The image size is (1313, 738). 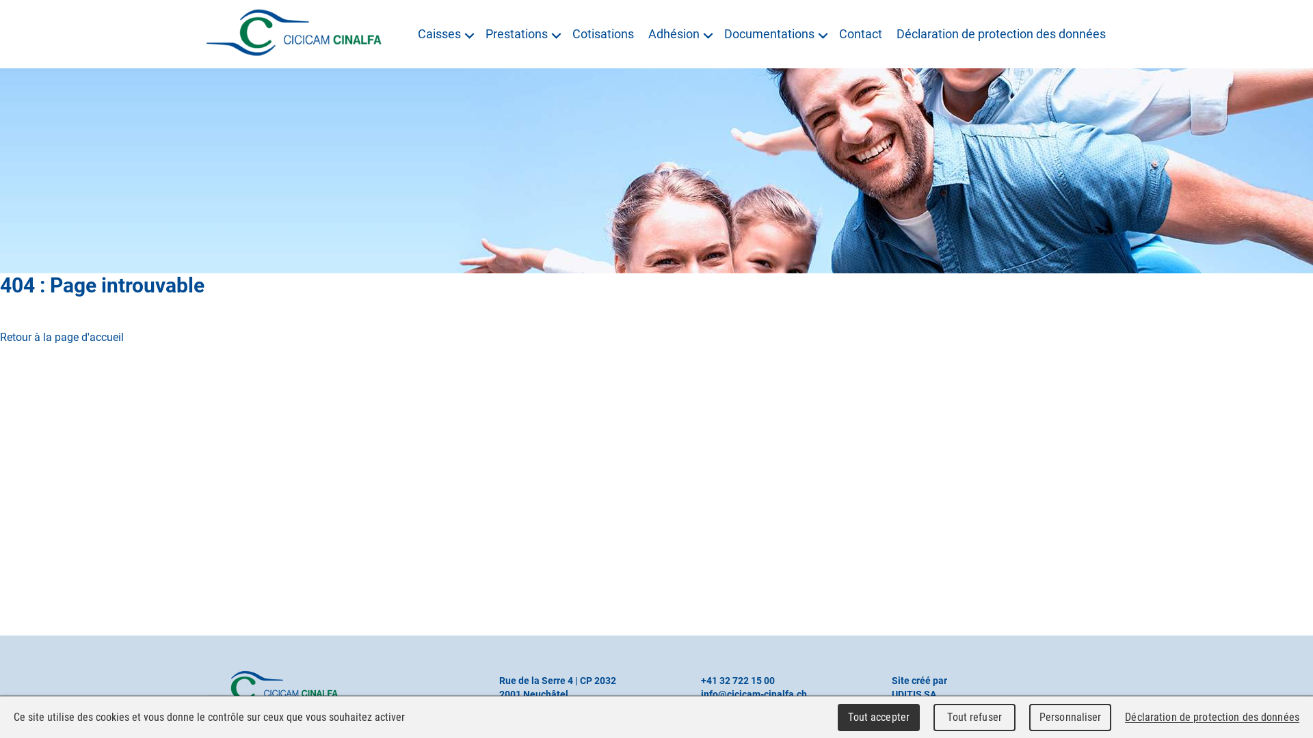 What do you see at coordinates (879, 717) in the screenshot?
I see `Tout accepter` at bounding box center [879, 717].